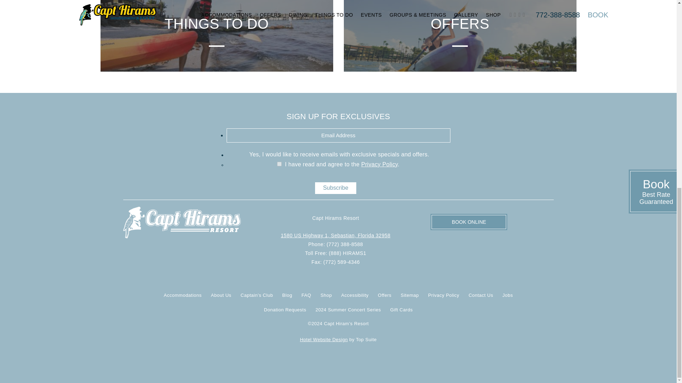 Image resolution: width=682 pixels, height=383 pixels. I want to click on Subscribe, so click(335, 188).